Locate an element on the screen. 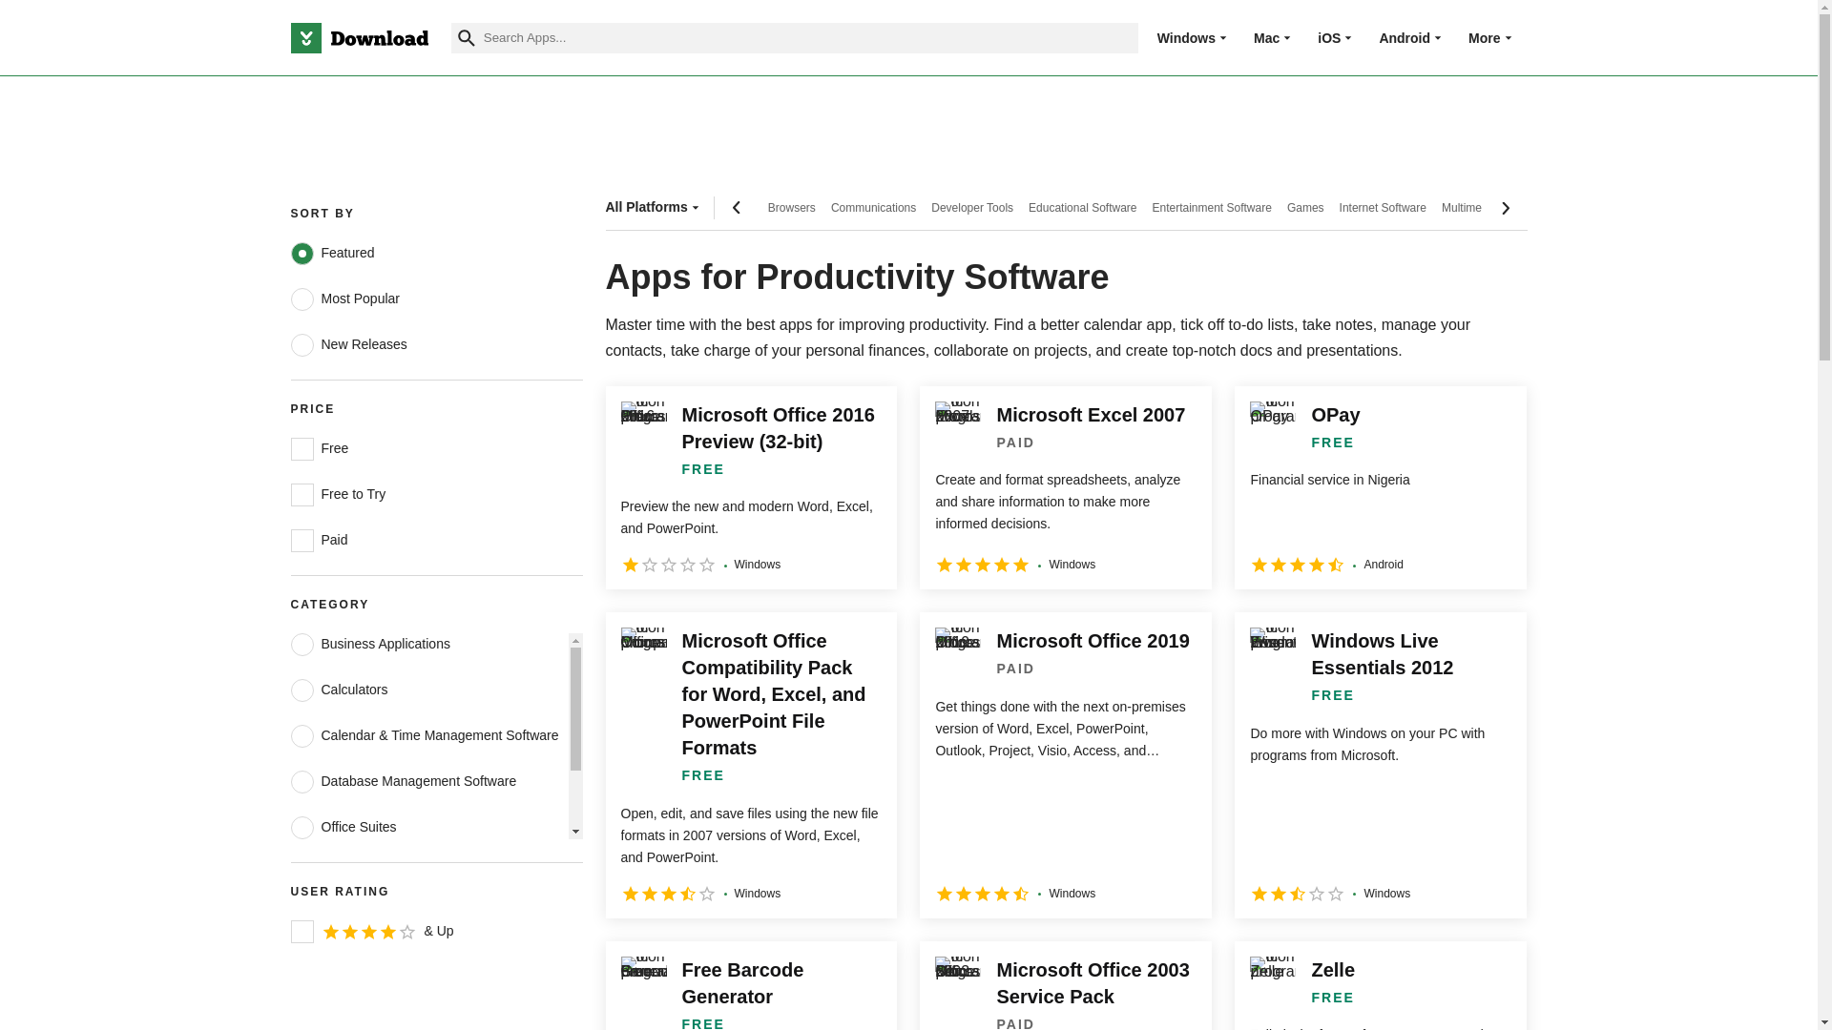 The width and height of the screenshot is (1832, 1030). Free Barcode Generator is located at coordinates (750, 986).